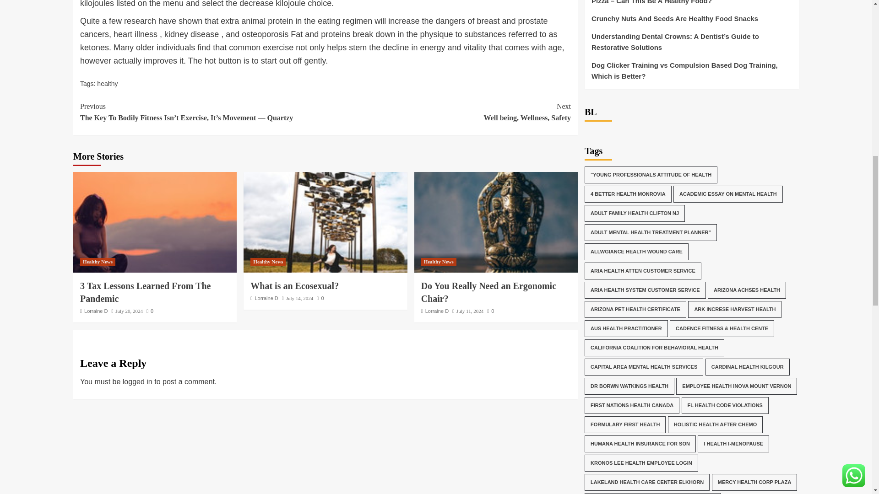 This screenshot has width=879, height=494. I want to click on July 20, 2024, so click(129, 311).